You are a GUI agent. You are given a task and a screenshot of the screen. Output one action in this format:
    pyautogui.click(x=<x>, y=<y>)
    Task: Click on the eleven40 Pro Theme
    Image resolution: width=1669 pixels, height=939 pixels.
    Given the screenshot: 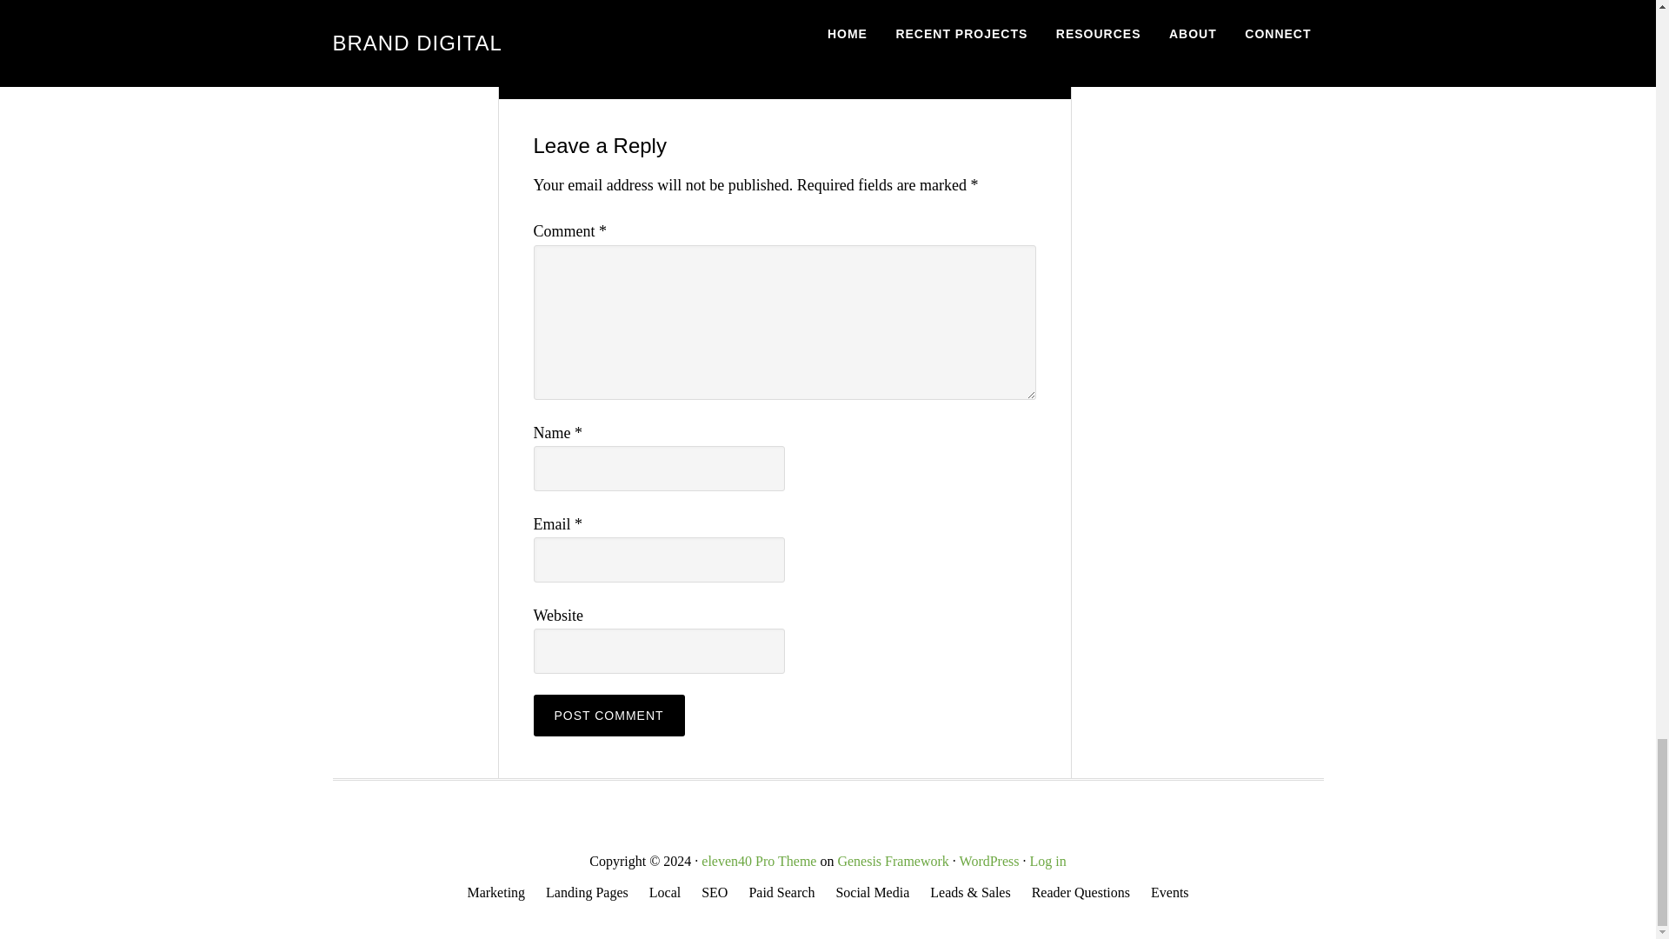 What is the action you would take?
    pyautogui.click(x=758, y=861)
    